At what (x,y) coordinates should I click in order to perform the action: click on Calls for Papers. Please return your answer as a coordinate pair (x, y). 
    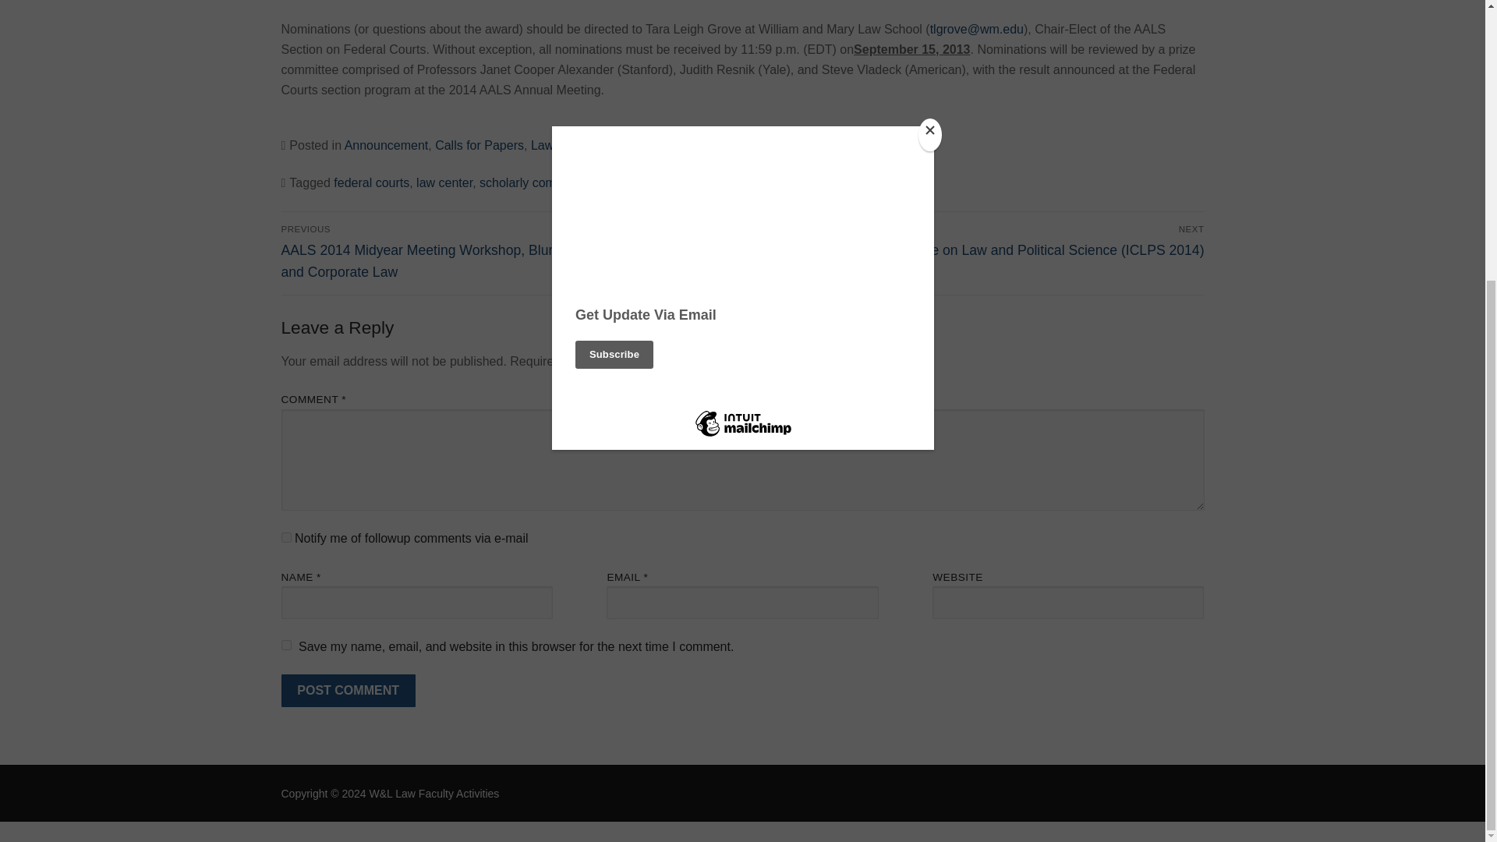
    Looking at the image, I should click on (480, 145).